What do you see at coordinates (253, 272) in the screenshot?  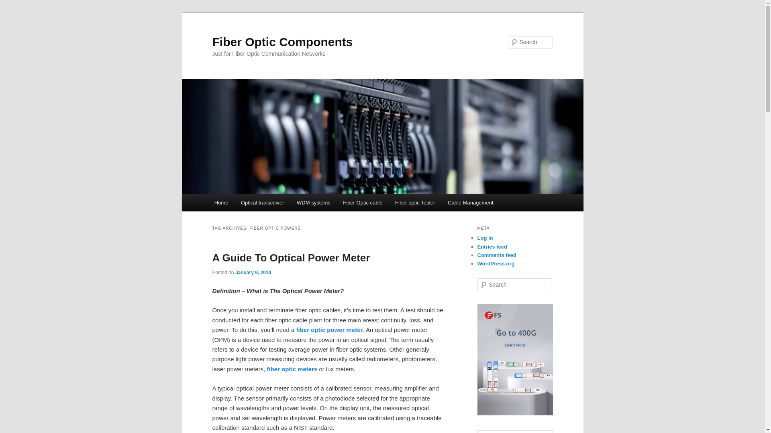 I see `3:56 am` at bounding box center [253, 272].